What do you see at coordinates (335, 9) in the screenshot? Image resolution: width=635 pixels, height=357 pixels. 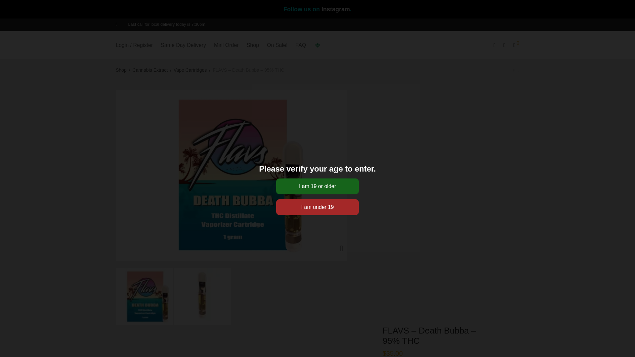 I see `Instagram` at bounding box center [335, 9].